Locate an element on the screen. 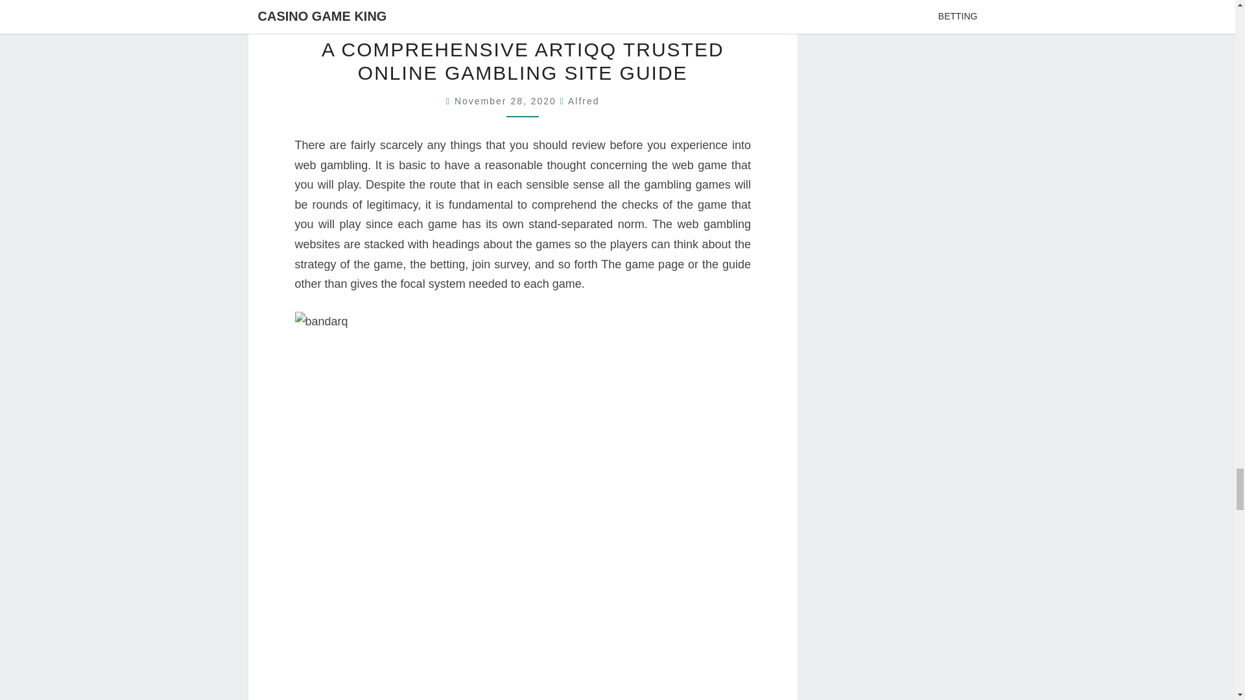  6:25 am is located at coordinates (507, 101).